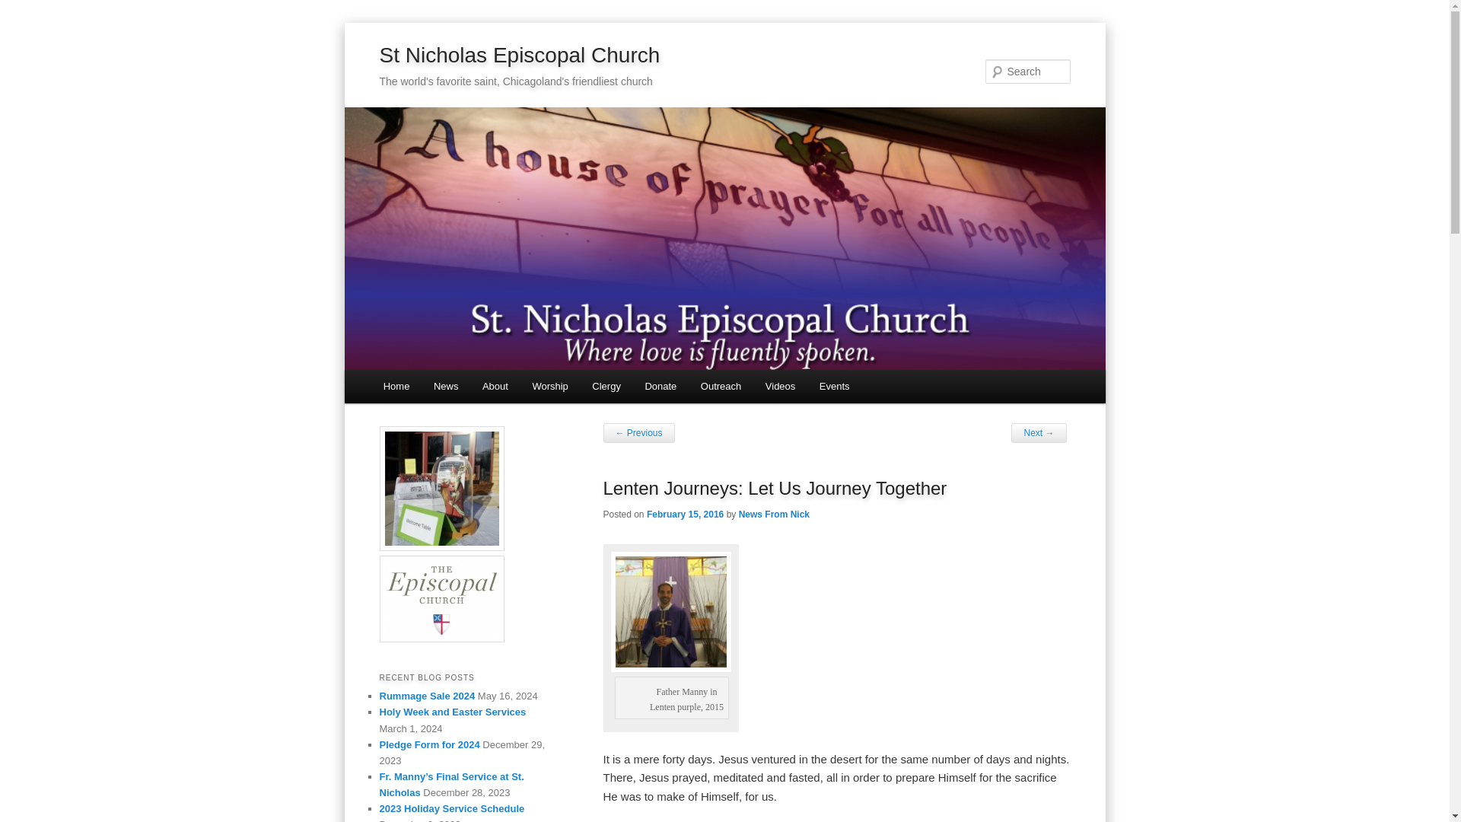  Describe the element at coordinates (774, 514) in the screenshot. I see `News From Nick` at that location.